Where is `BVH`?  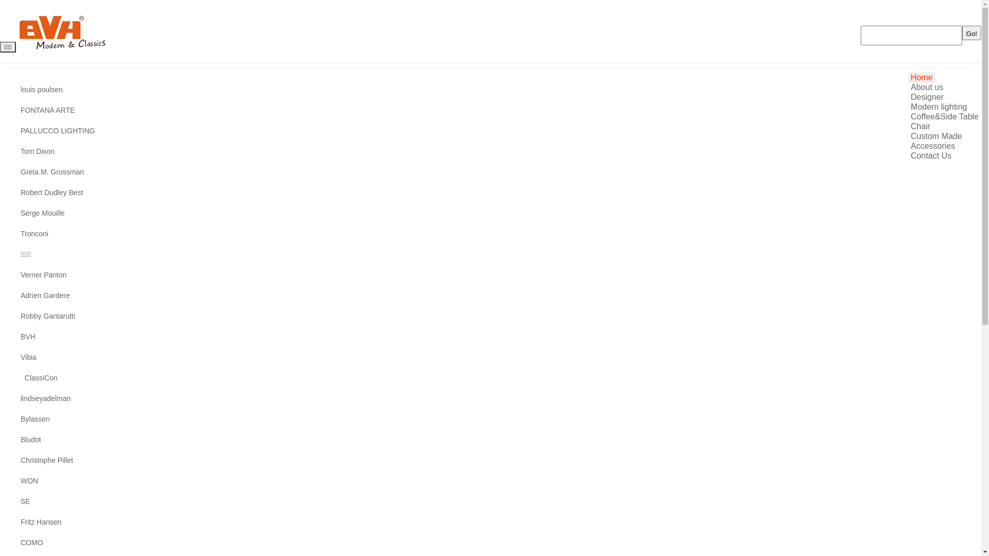
BVH is located at coordinates (28, 337).